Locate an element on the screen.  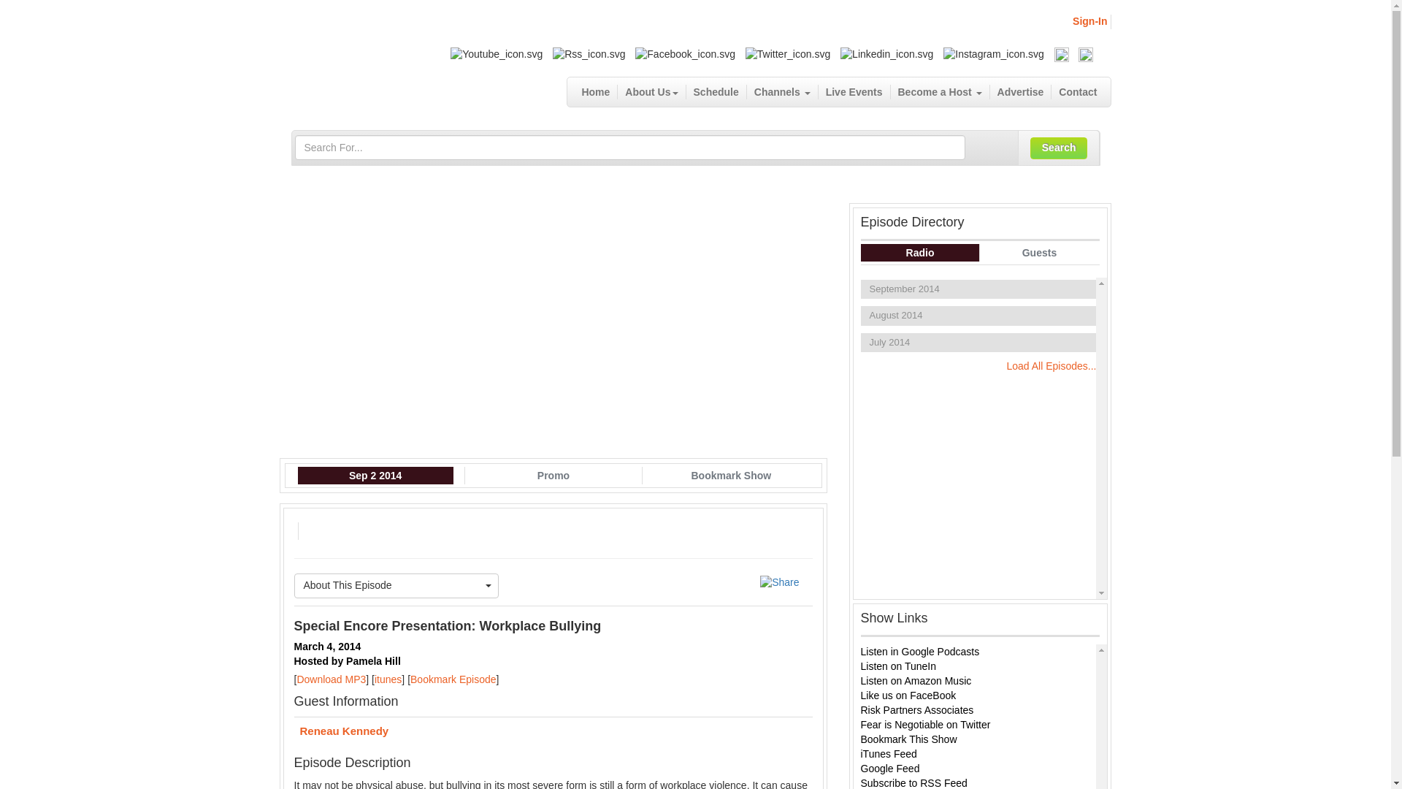
itunes is located at coordinates (387, 679).